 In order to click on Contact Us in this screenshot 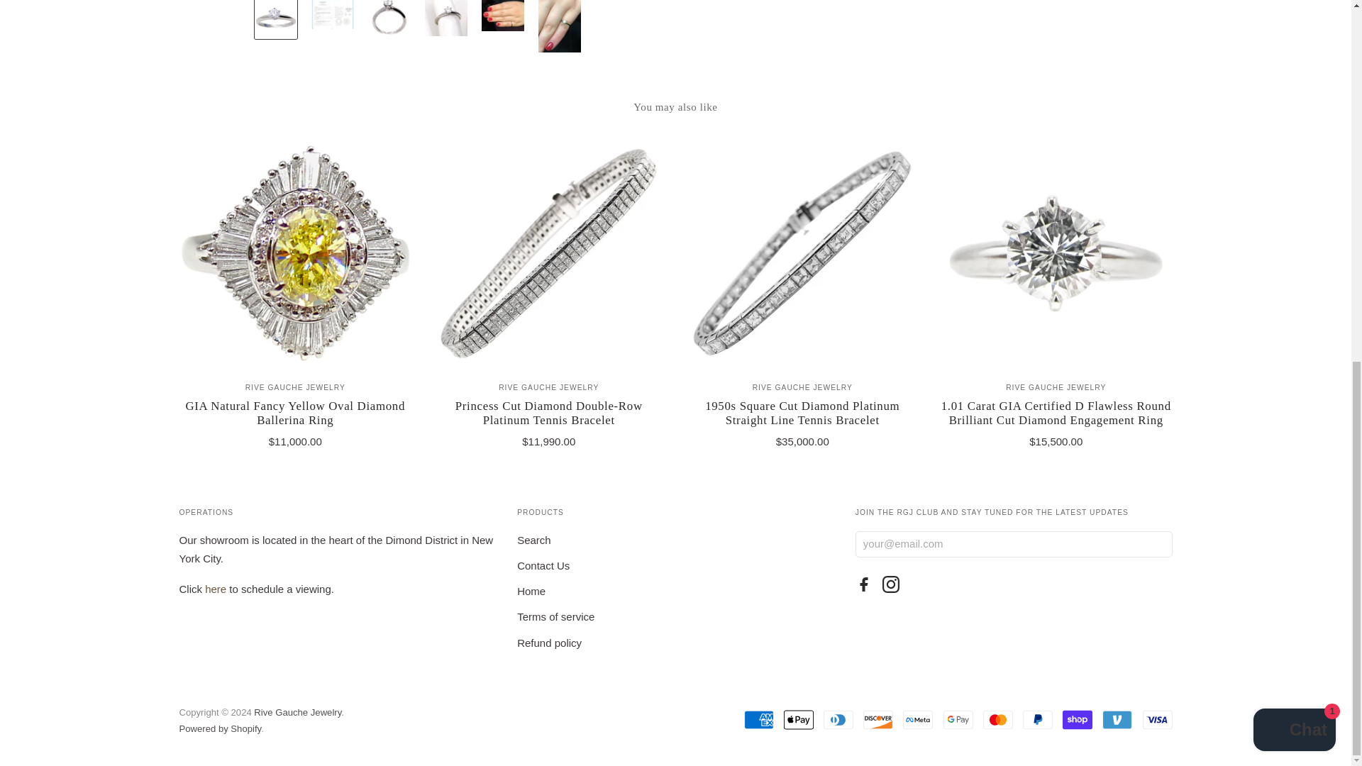, I will do `click(216, 589)`.